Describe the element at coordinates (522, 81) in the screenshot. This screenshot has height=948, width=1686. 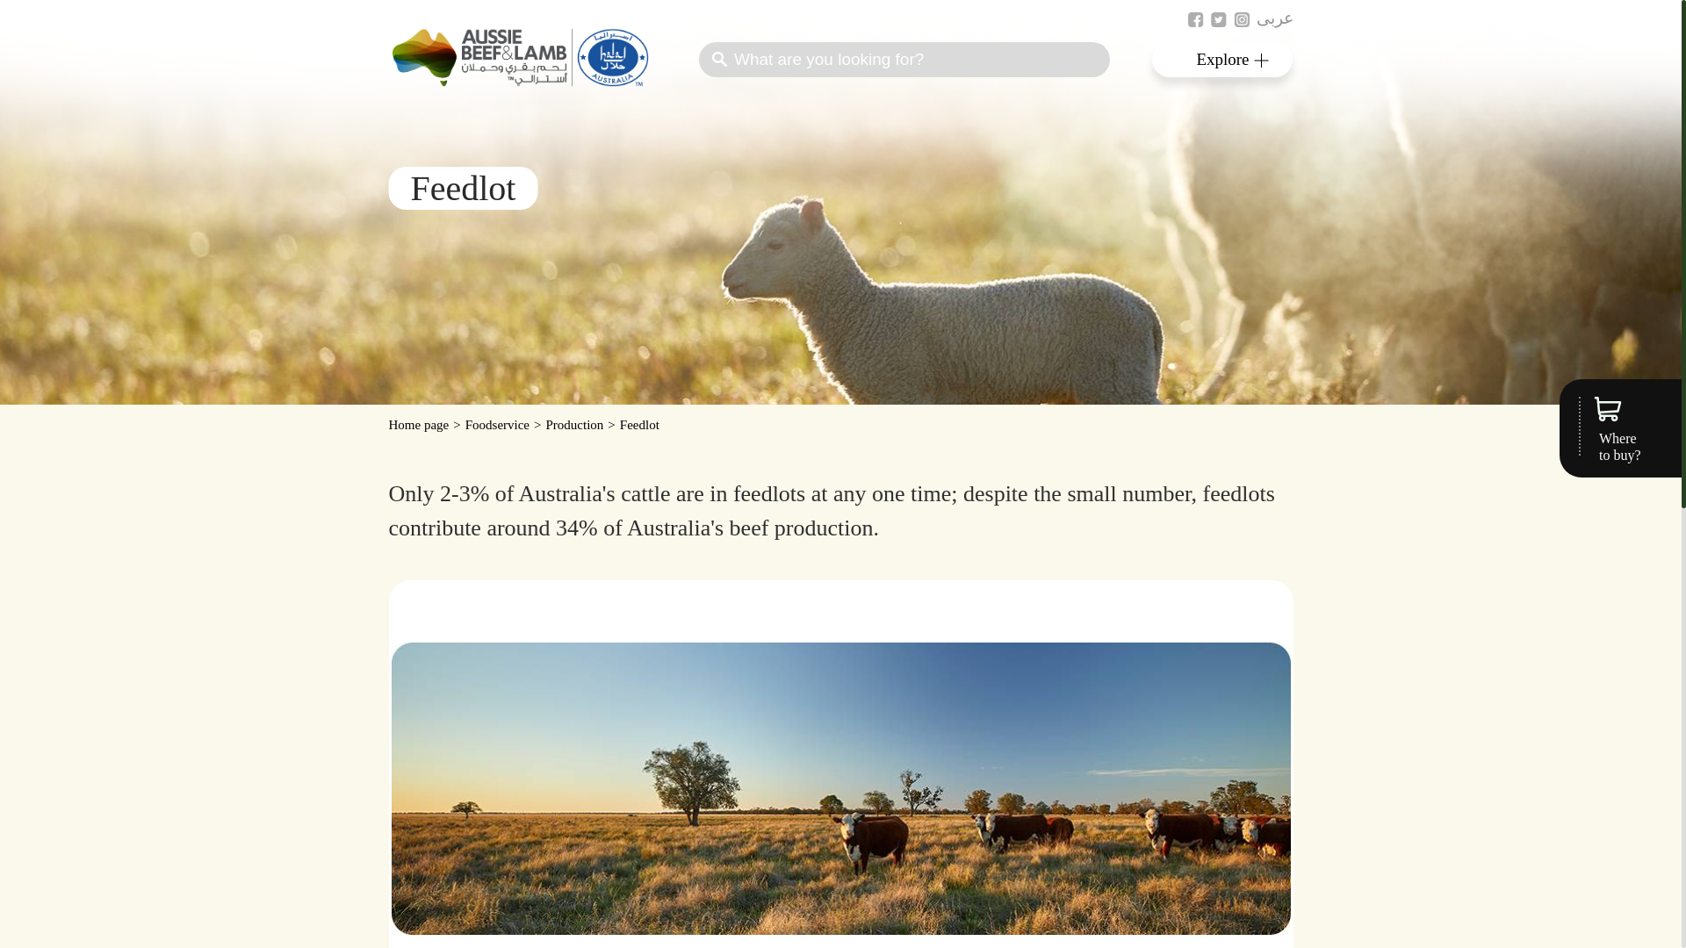
I see `logo` at that location.